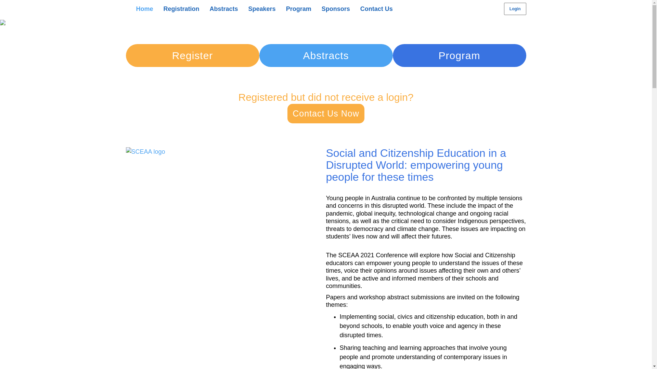  I want to click on Abstracts, so click(224, 9).